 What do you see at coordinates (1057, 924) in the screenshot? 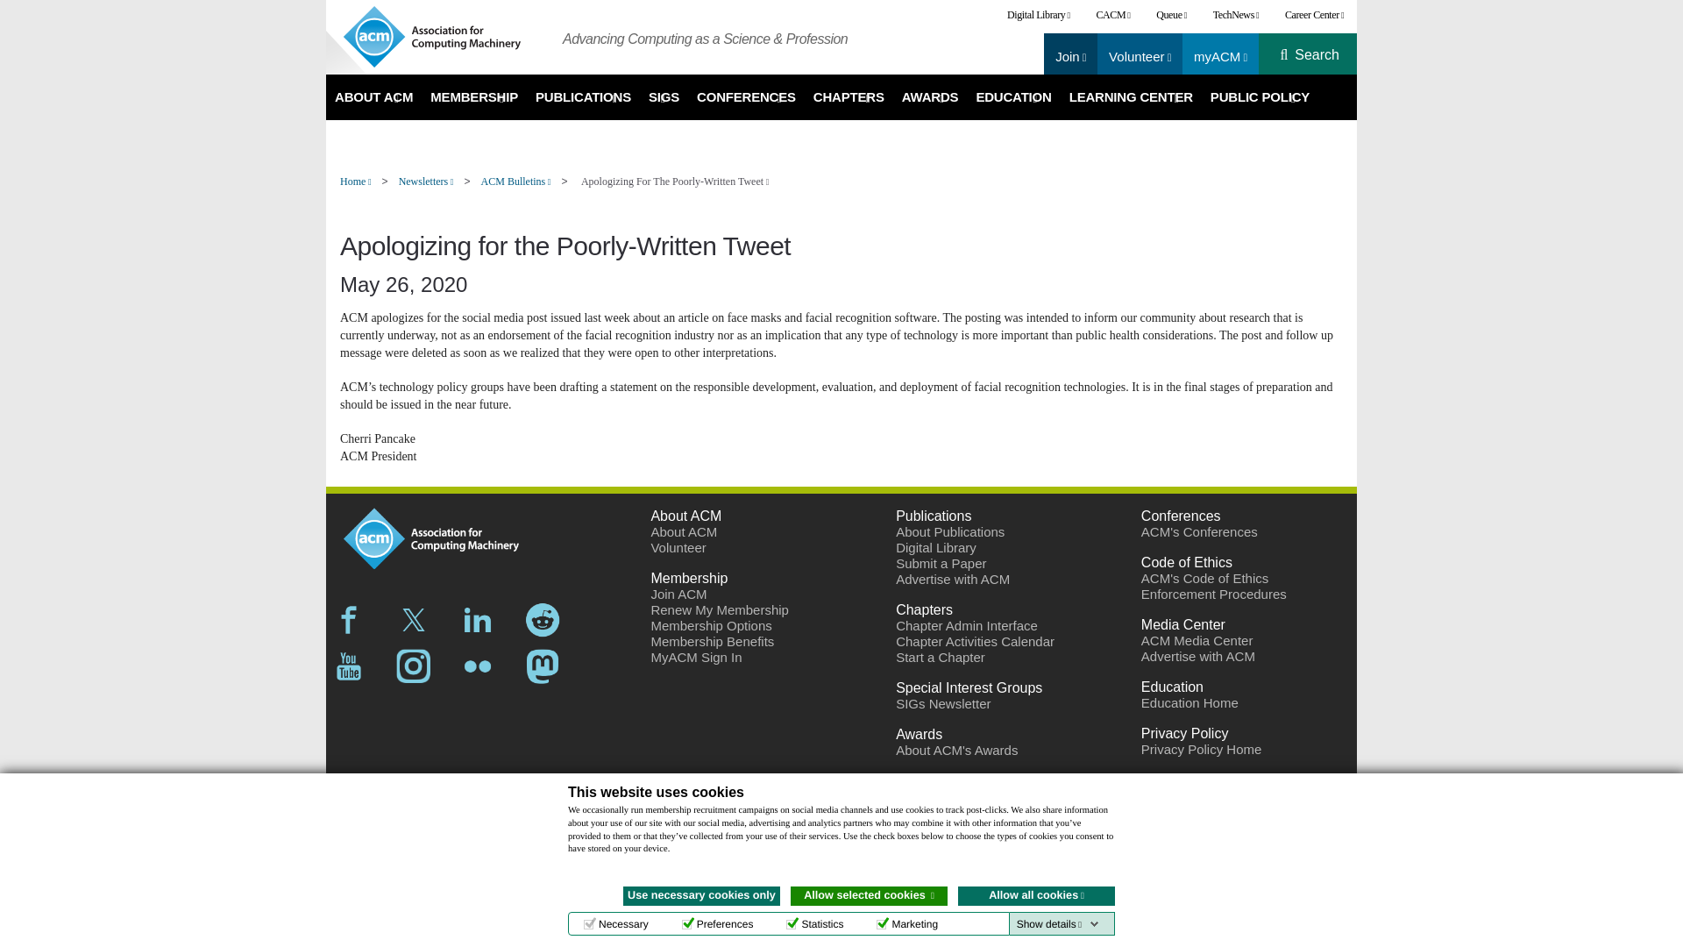
I see `Show details` at bounding box center [1057, 924].